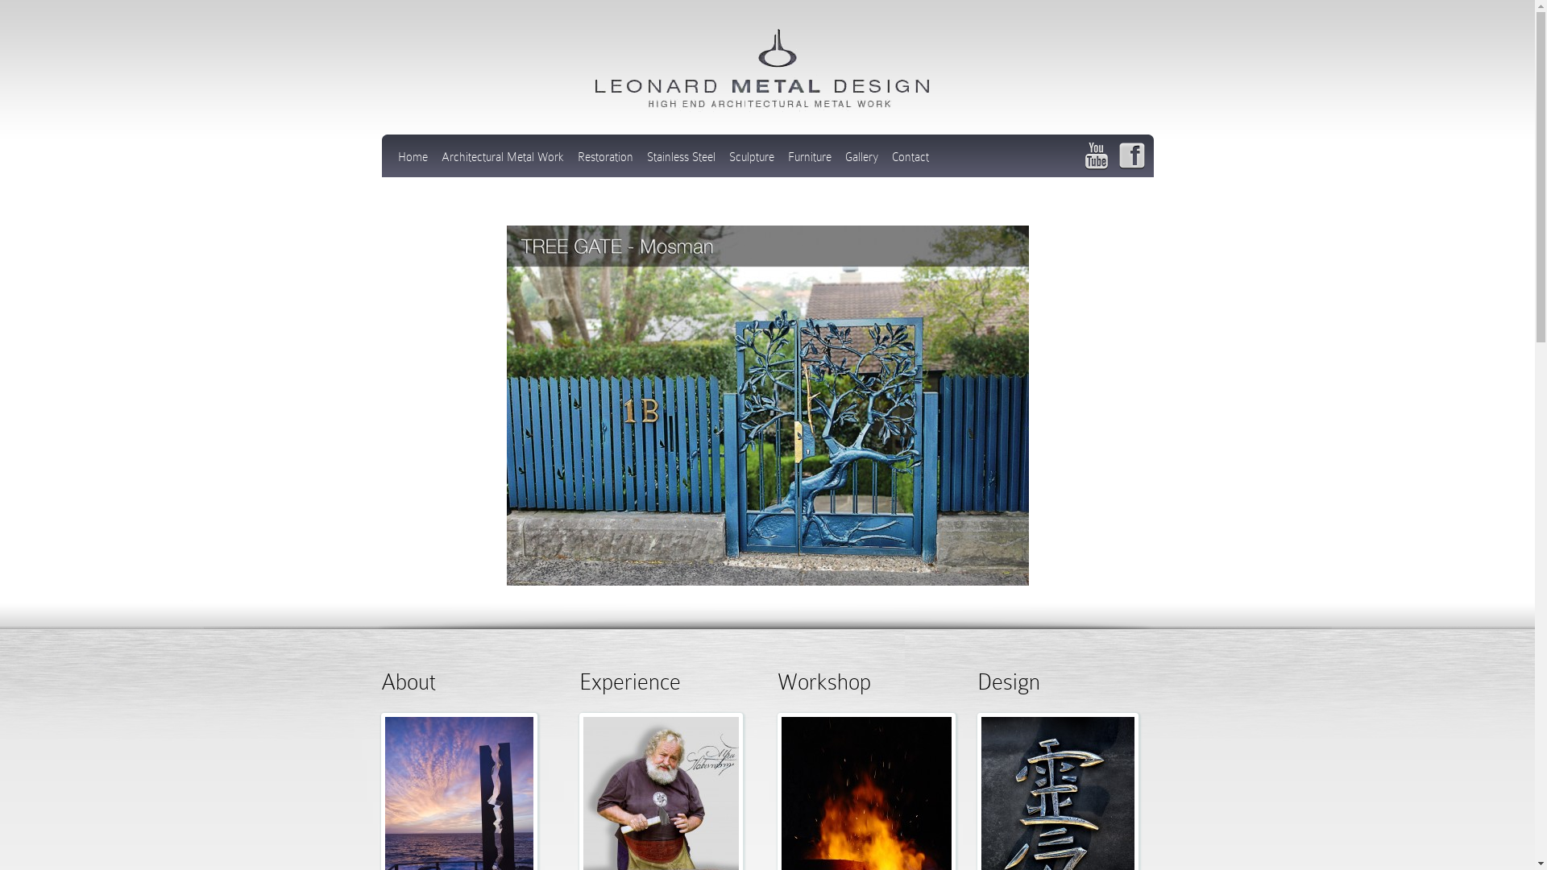 Image resolution: width=1547 pixels, height=870 pixels. I want to click on Stainless Steel, so click(680, 163).